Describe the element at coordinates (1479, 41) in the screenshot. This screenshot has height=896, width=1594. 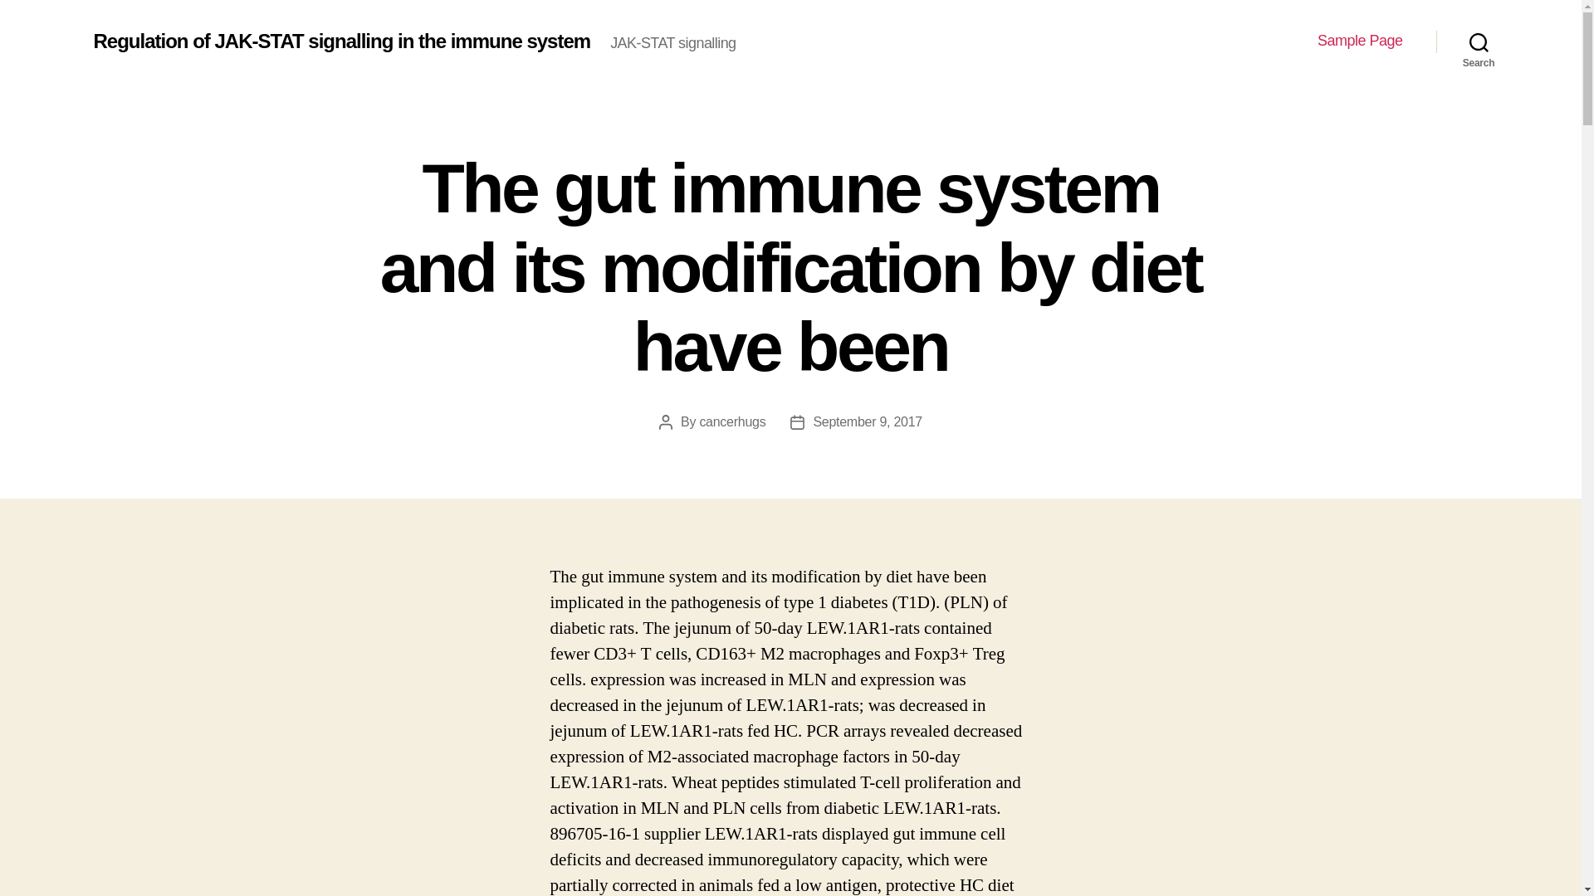
I see `Search` at that location.